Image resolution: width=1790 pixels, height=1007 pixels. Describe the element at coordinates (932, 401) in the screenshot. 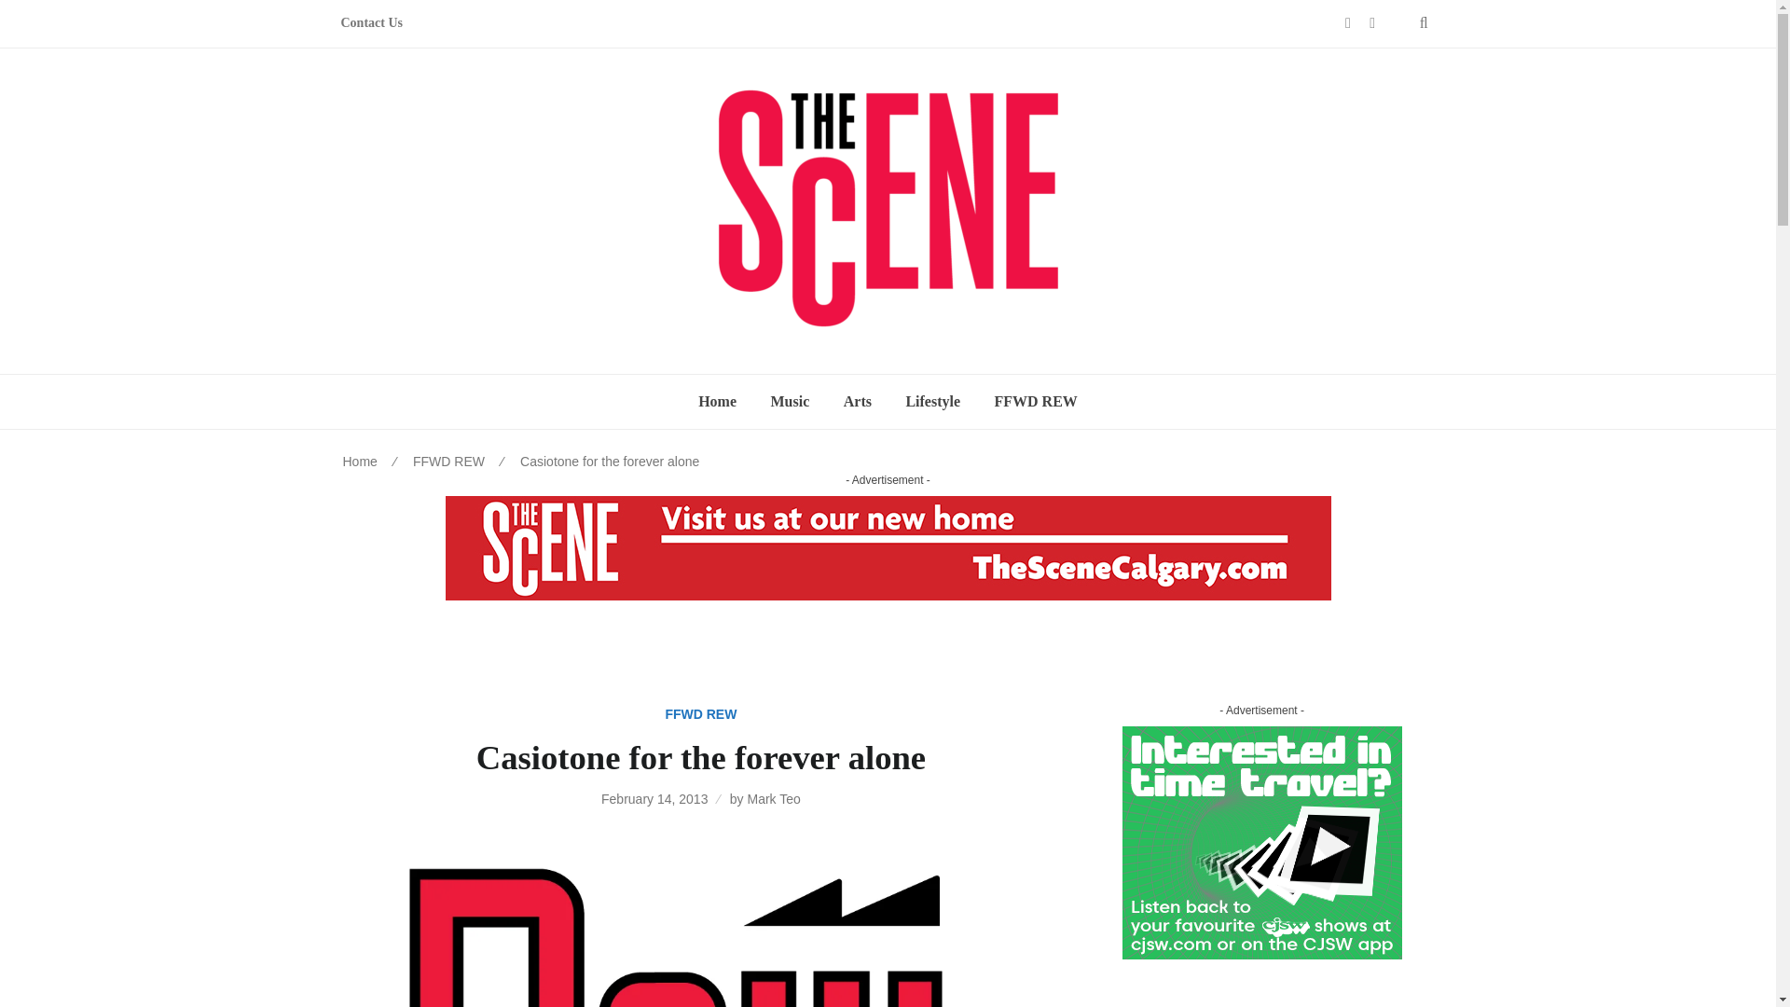

I see `Lifestyle` at that location.